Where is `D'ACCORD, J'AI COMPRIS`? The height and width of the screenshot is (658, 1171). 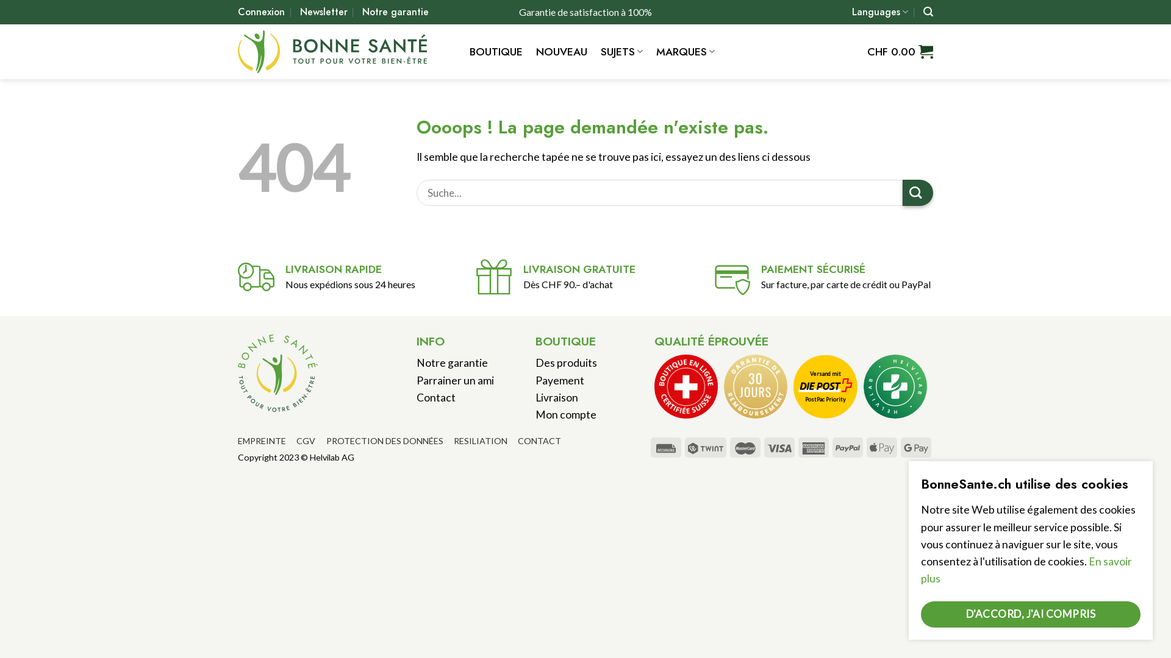 D'ACCORD, J'AI COMPRIS is located at coordinates (1031, 614).